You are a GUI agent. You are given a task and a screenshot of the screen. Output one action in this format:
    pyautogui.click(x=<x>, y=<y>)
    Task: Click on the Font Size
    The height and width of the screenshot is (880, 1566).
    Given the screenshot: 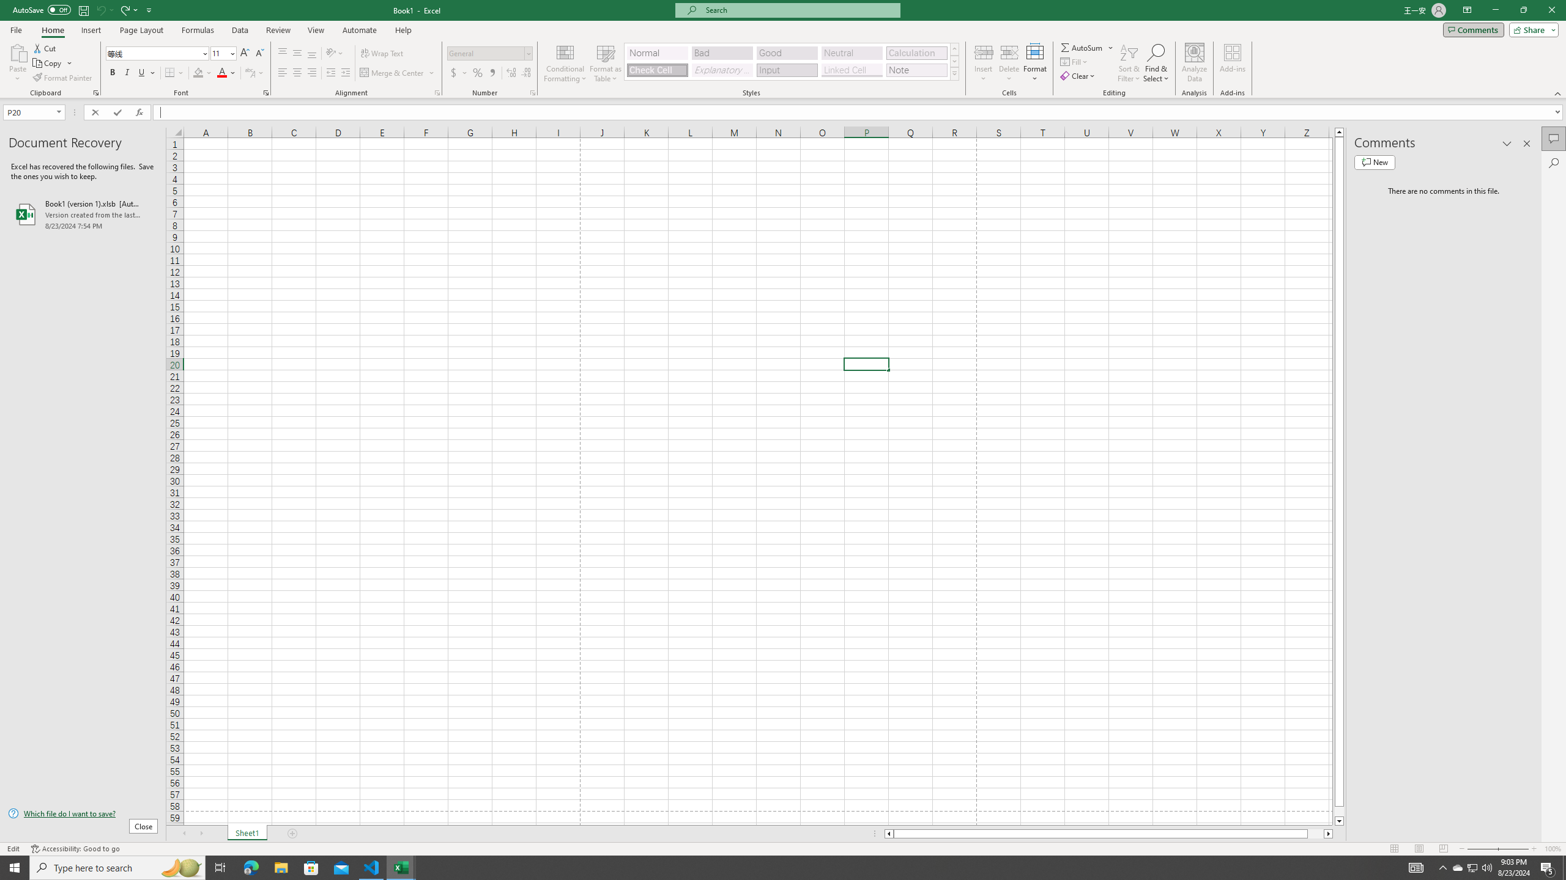 What is the action you would take?
    pyautogui.click(x=220, y=53)
    